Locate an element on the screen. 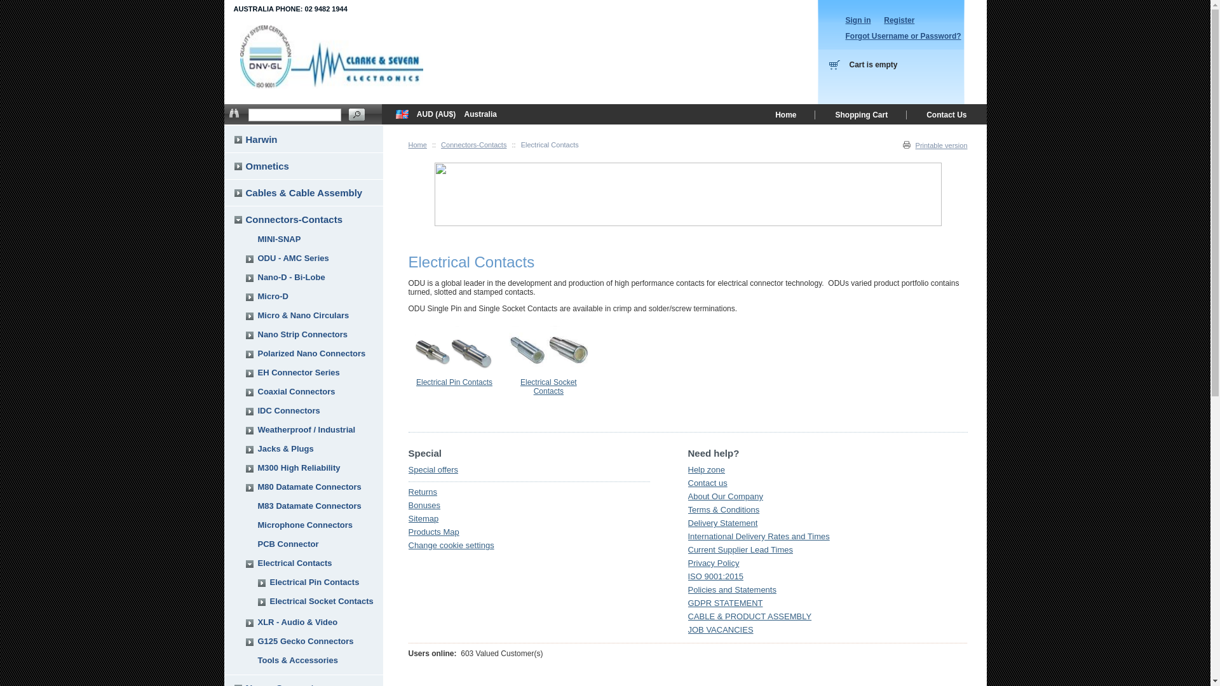 The width and height of the screenshot is (1220, 686). M83 Datamate Connectors is located at coordinates (310, 506).